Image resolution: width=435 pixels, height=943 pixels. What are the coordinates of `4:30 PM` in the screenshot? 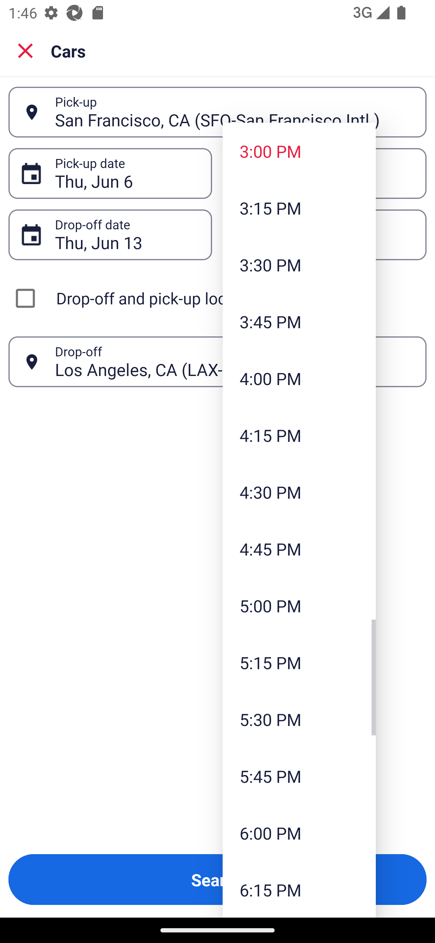 It's located at (299, 492).